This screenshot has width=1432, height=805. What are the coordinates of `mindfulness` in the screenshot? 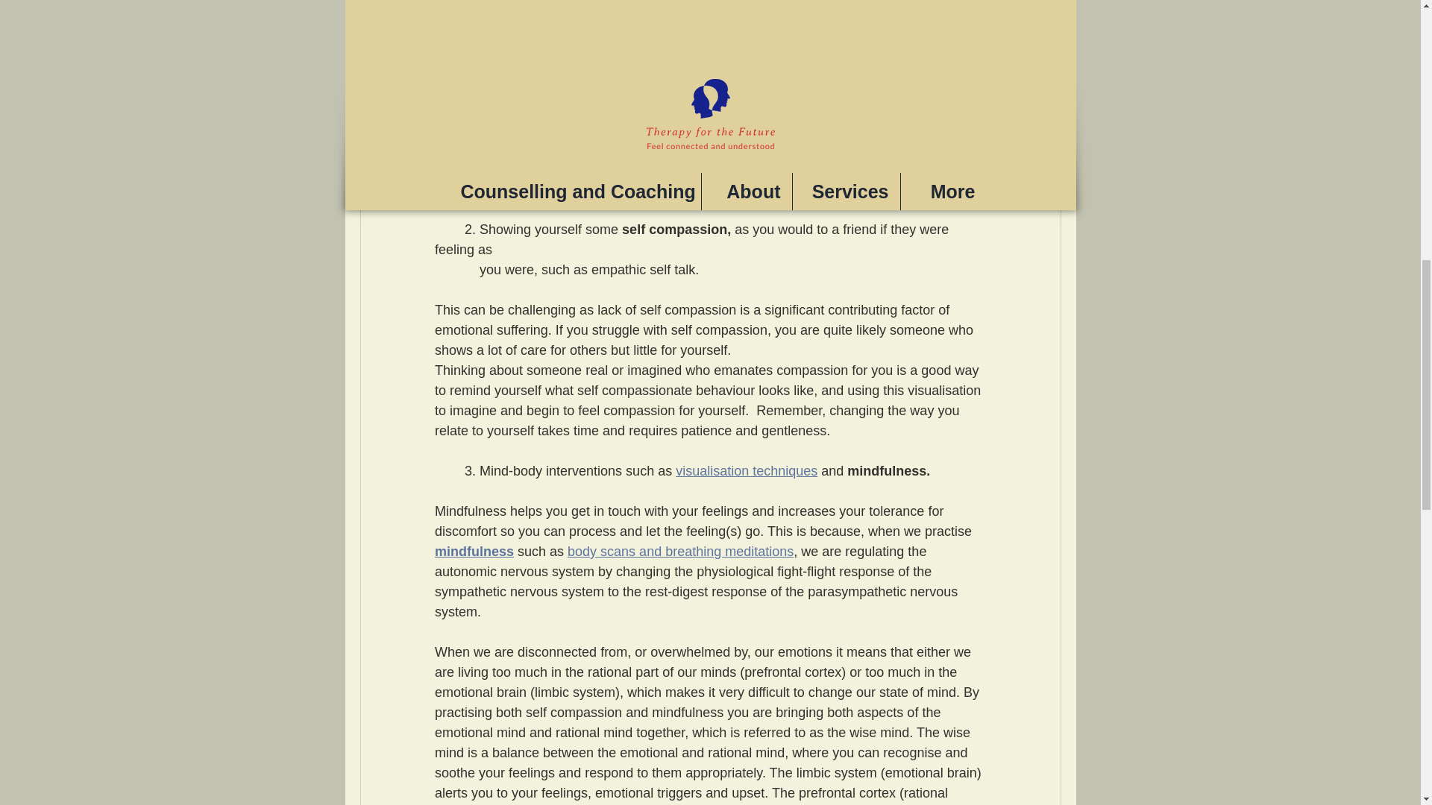 It's located at (473, 552).